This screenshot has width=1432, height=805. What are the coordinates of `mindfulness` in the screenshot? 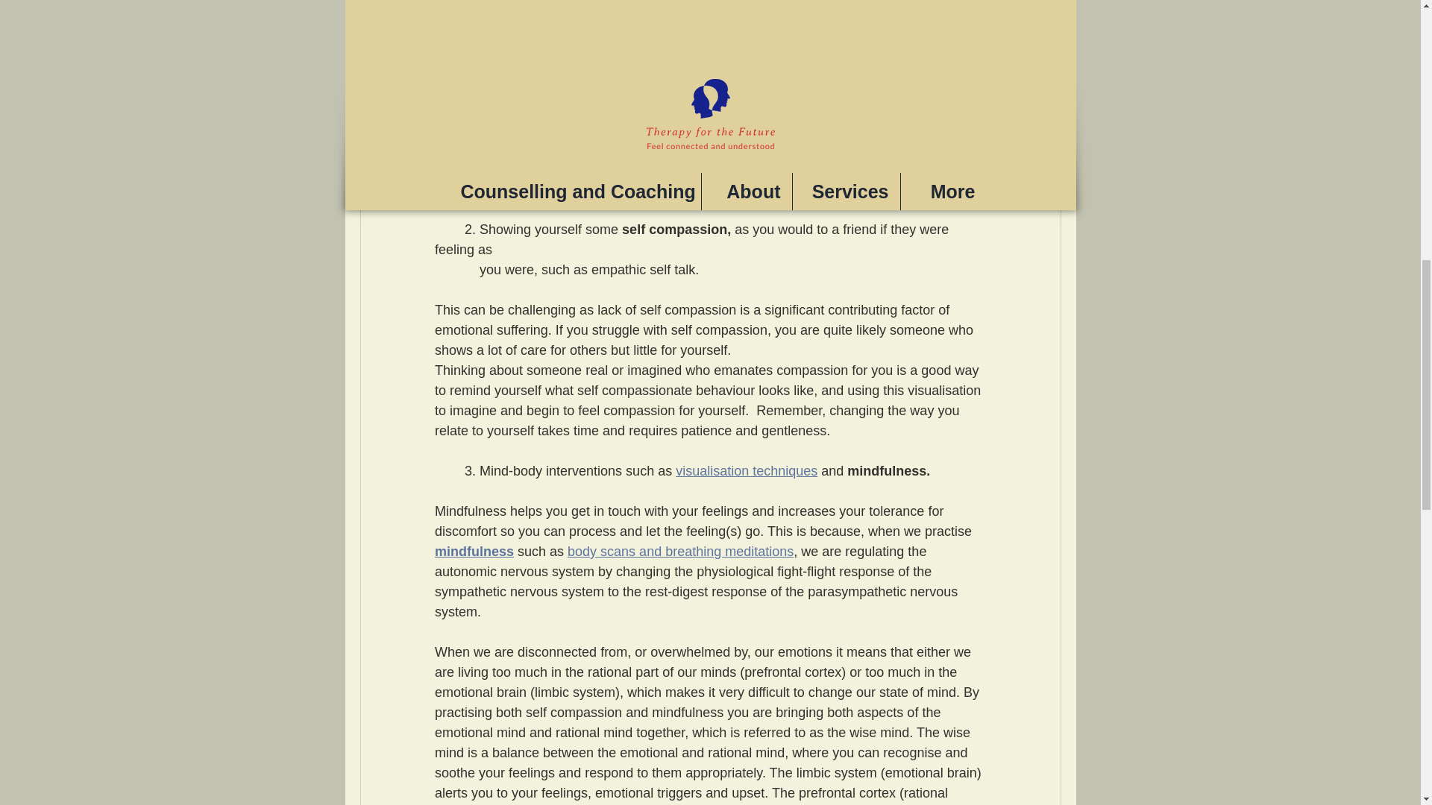 It's located at (473, 552).